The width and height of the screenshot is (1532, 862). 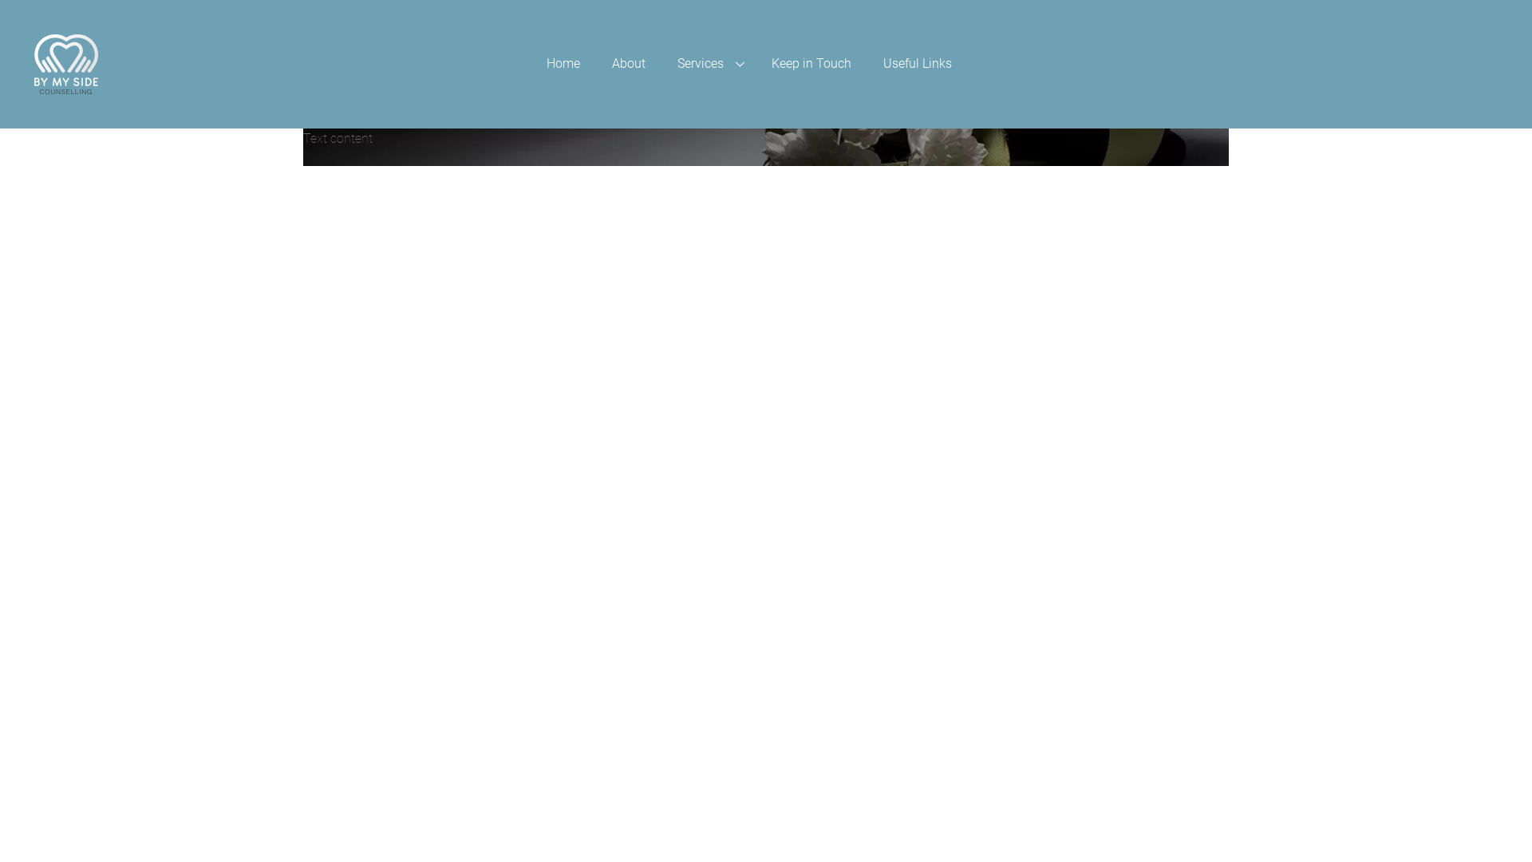 I want to click on by-my-side-final-white, so click(x=65, y=64).